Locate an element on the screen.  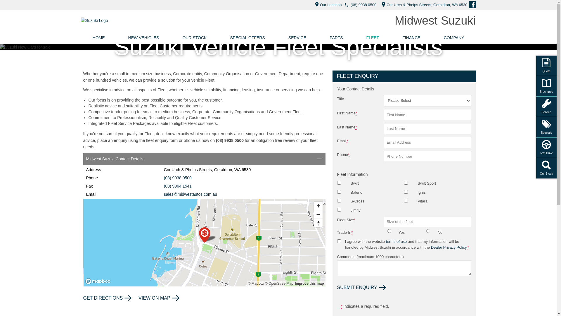
Cnr Urch & Phelps Streets, Geraldton, WA 6530 is located at coordinates (423, 5).